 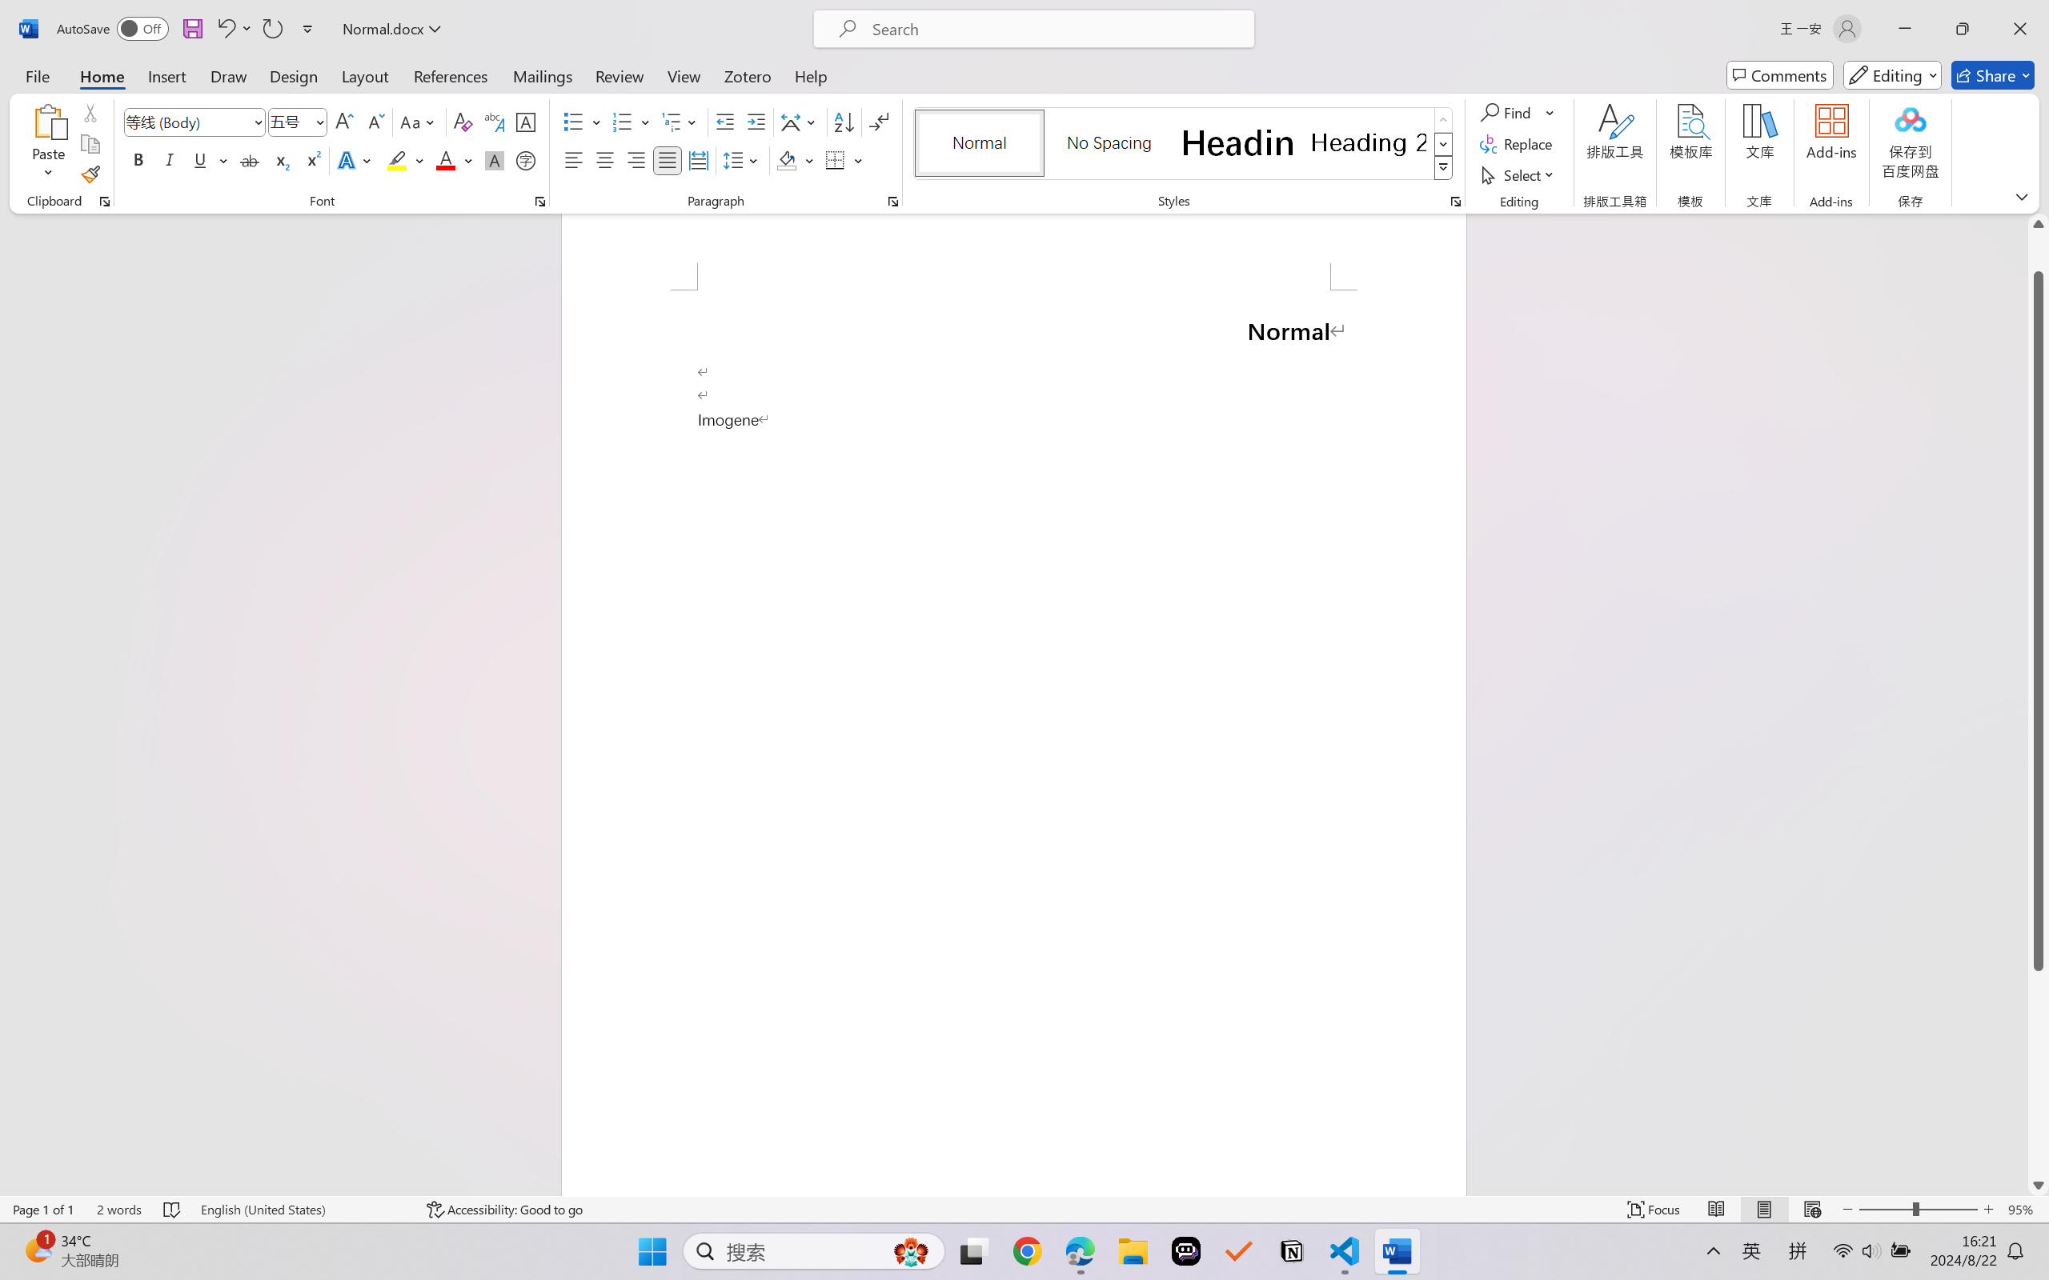 What do you see at coordinates (405, 160) in the screenshot?
I see `Text Highlight Color` at bounding box center [405, 160].